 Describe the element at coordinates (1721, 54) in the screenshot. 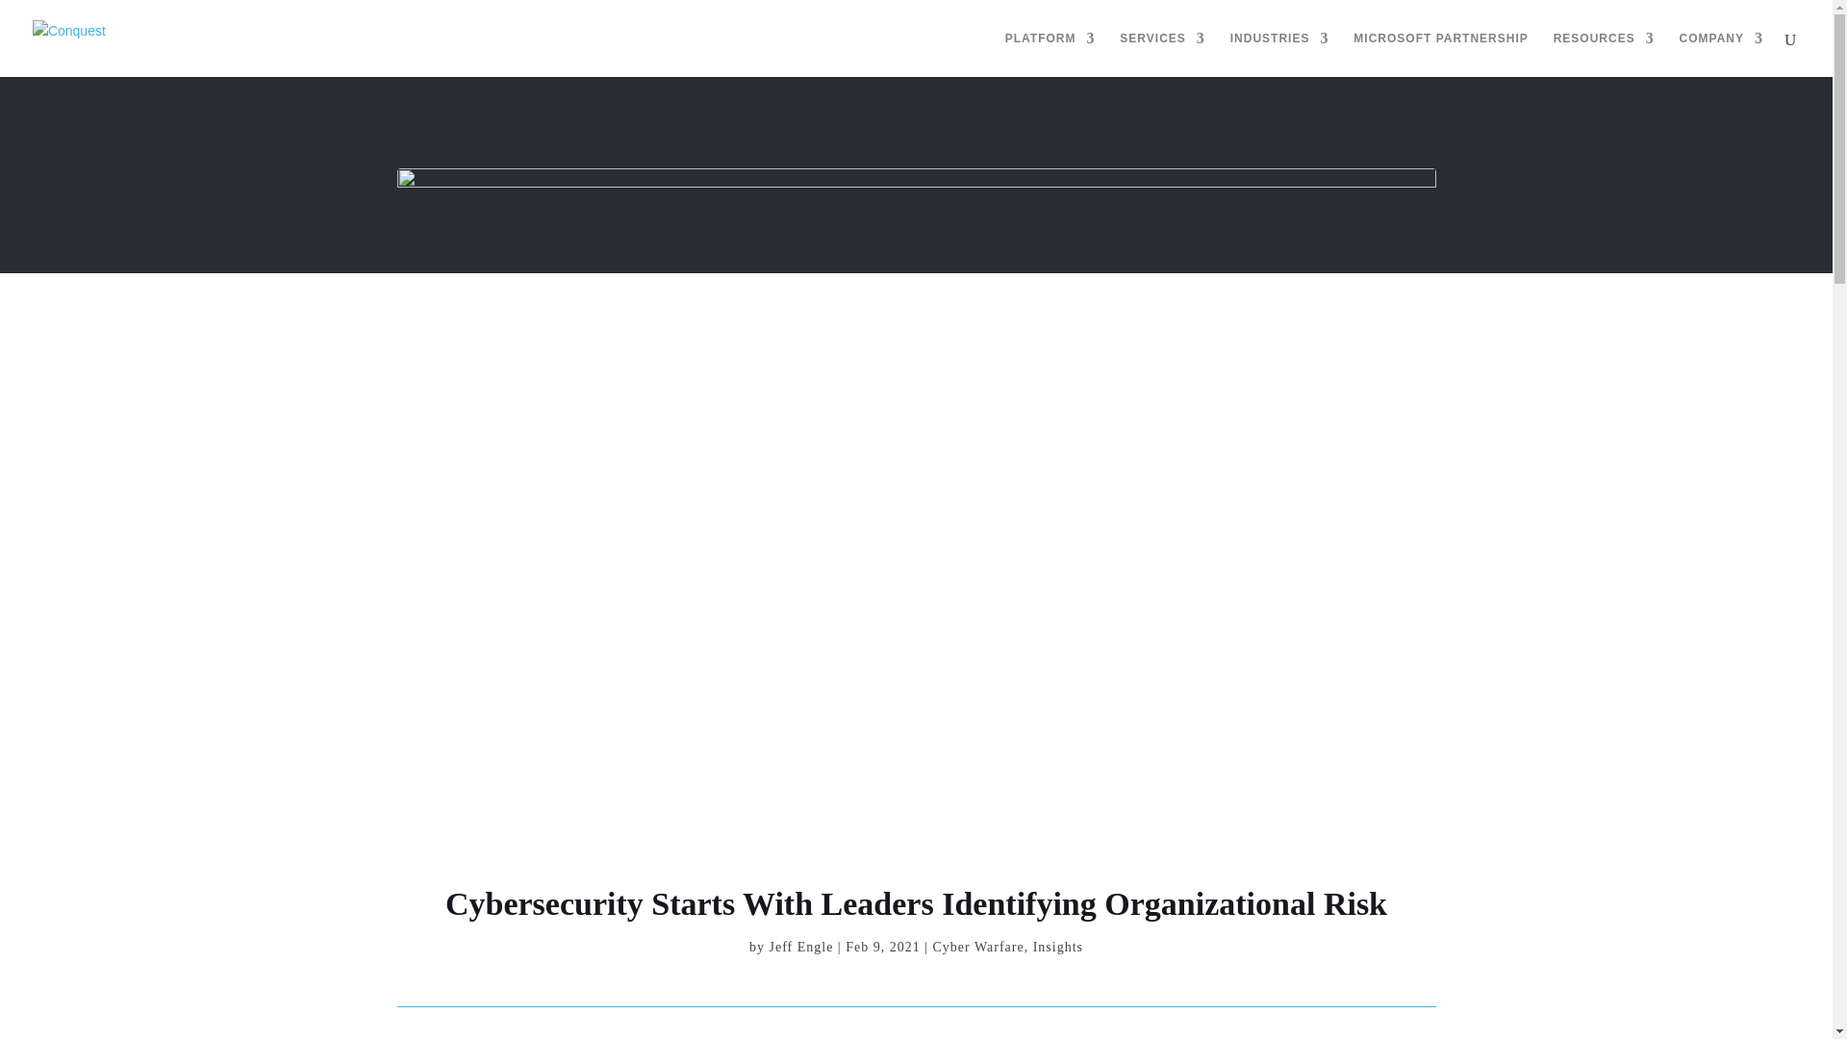

I see `COMPANY` at that location.